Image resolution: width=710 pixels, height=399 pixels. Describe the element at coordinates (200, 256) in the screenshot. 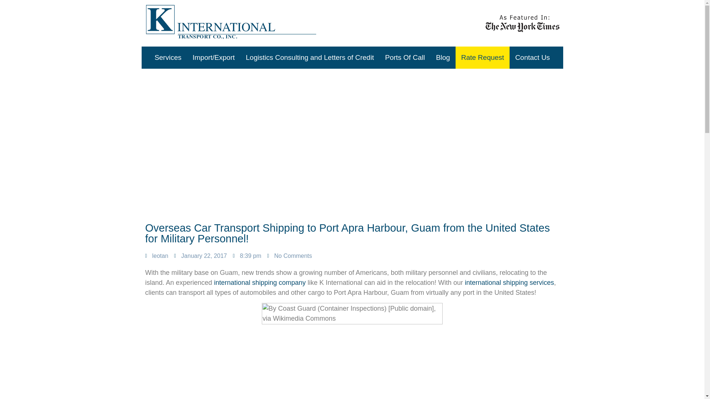

I see `January 22, 2017` at that location.